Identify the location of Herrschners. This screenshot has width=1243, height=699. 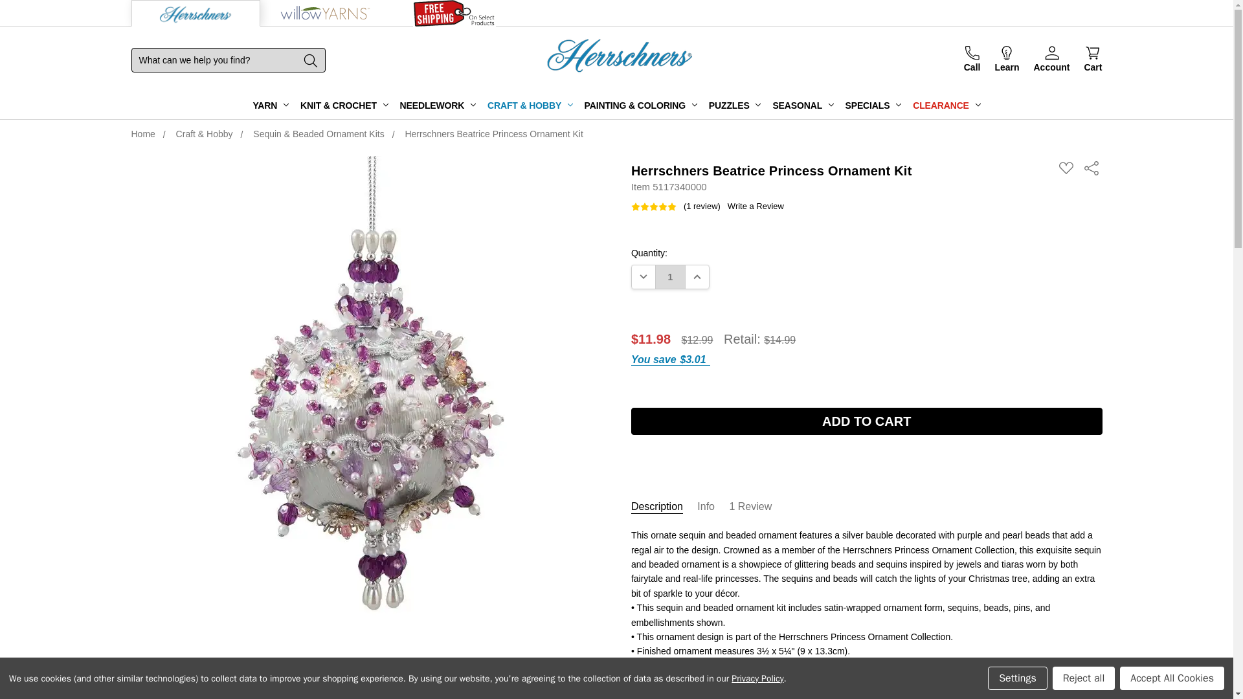
(196, 16).